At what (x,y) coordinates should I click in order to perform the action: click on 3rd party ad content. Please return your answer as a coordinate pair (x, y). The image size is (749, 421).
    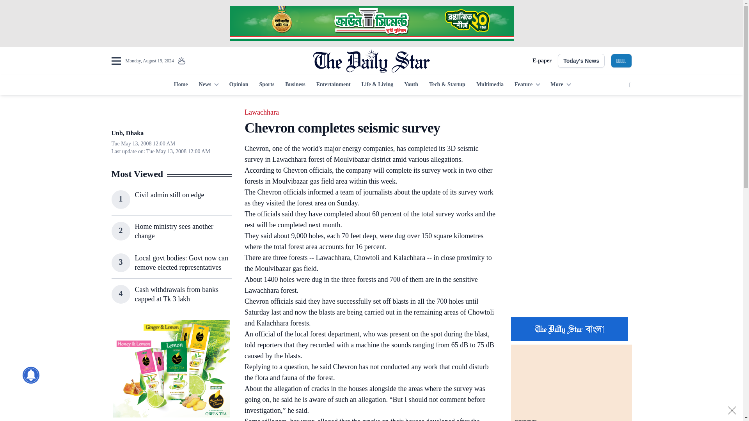
    Looking at the image, I should click on (171, 369).